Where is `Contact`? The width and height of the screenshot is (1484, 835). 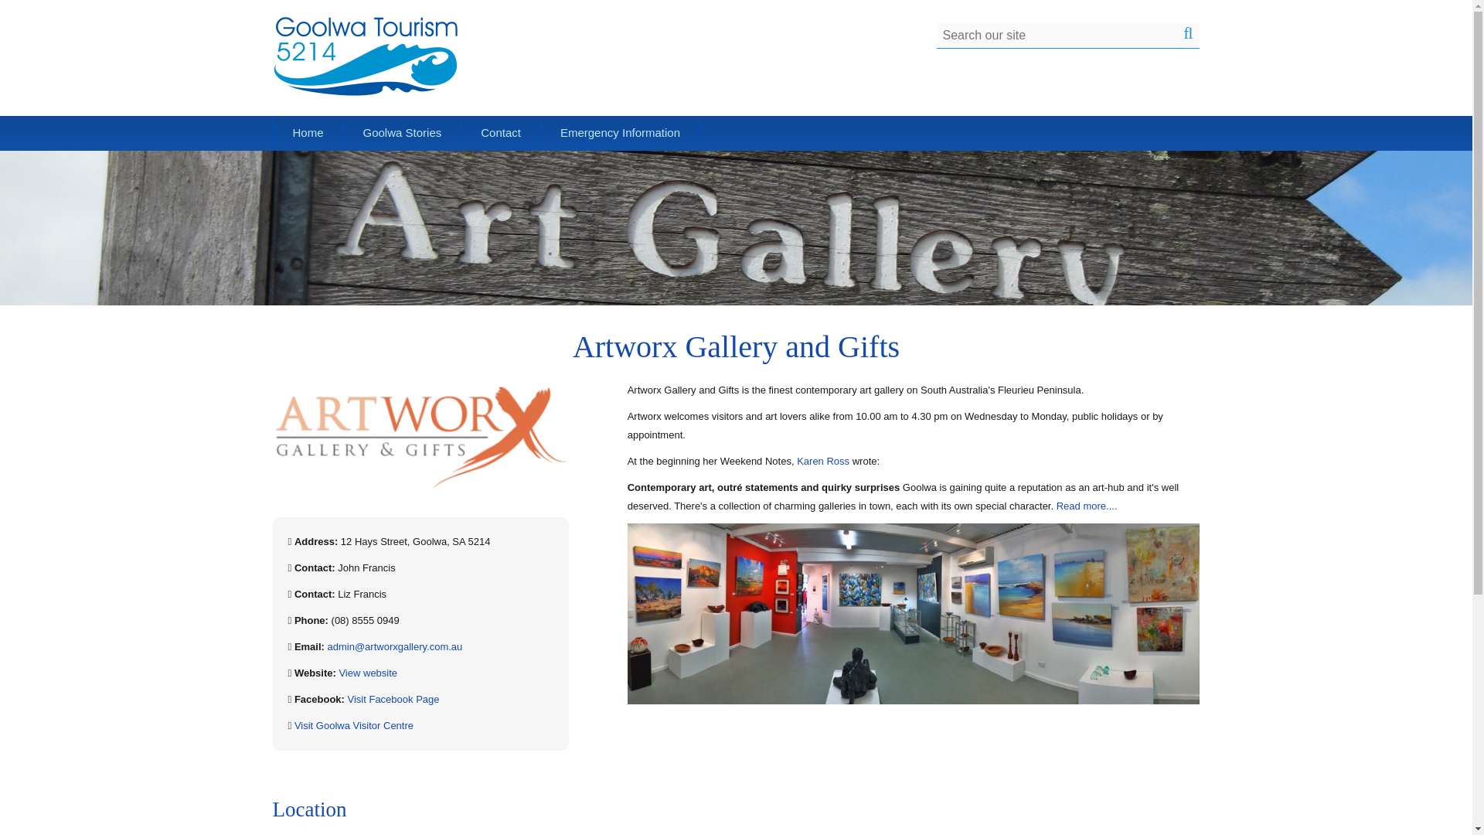 Contact is located at coordinates (501, 133).